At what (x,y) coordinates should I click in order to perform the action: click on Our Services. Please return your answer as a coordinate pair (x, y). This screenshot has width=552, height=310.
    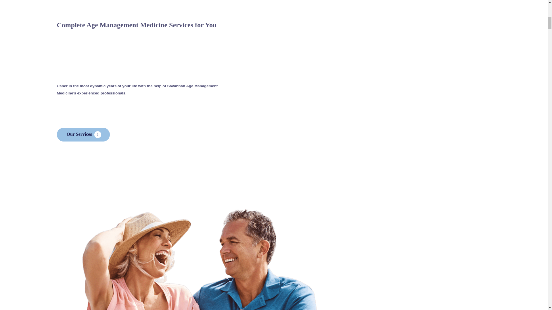
    Looking at the image, I should click on (83, 134).